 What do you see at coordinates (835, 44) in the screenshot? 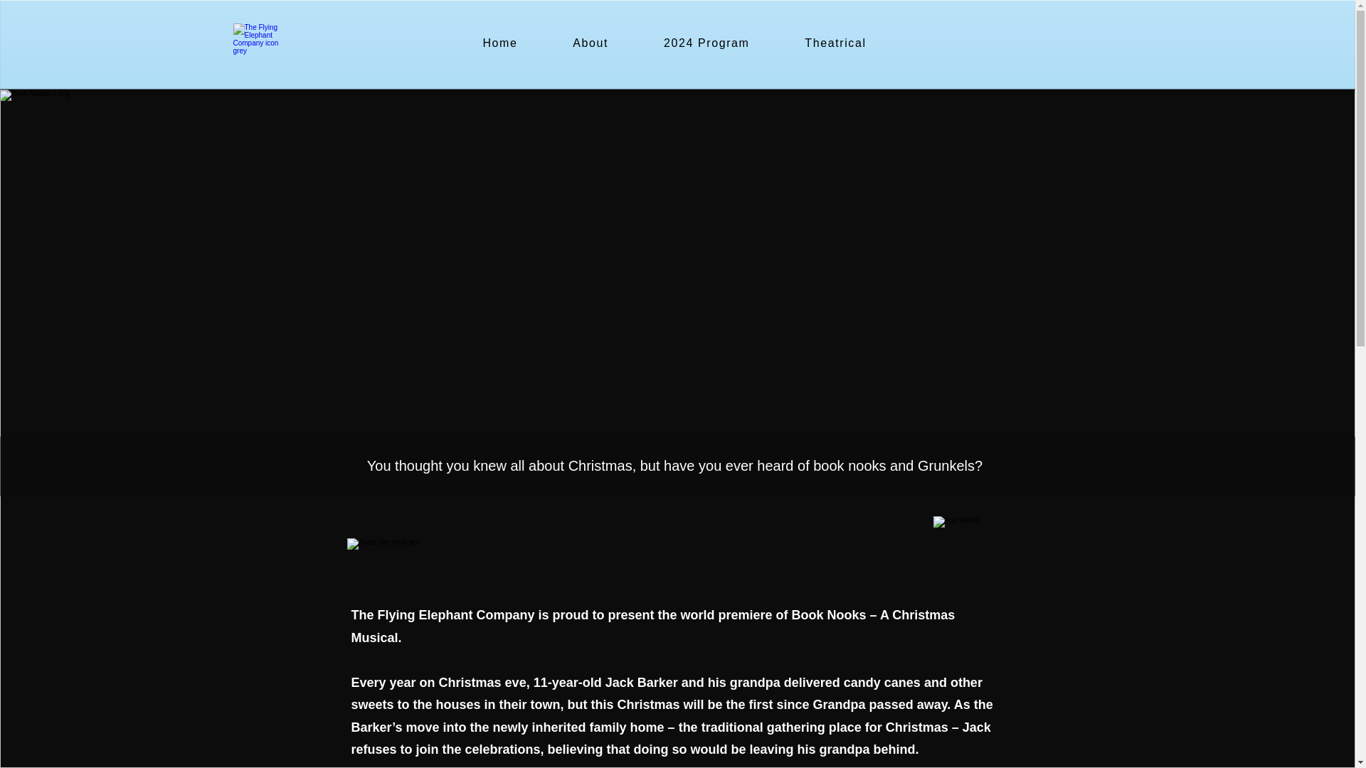
I see `Theatrical` at bounding box center [835, 44].